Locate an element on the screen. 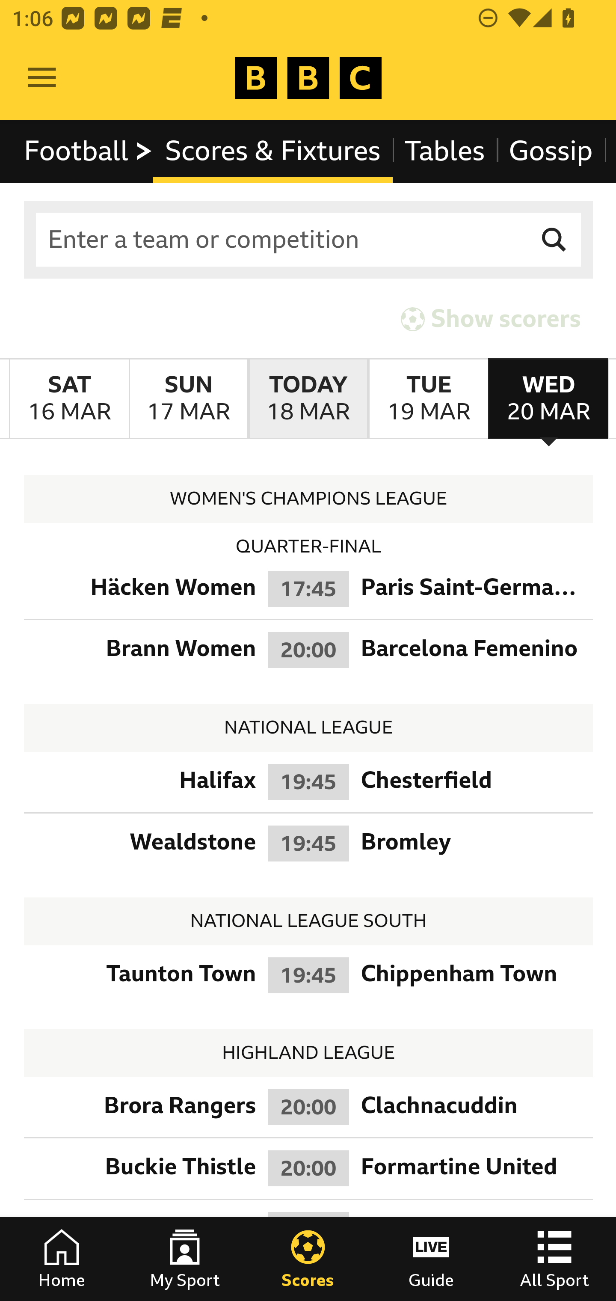 The width and height of the screenshot is (616, 1301). My Sport is located at coordinates (185, 1259).